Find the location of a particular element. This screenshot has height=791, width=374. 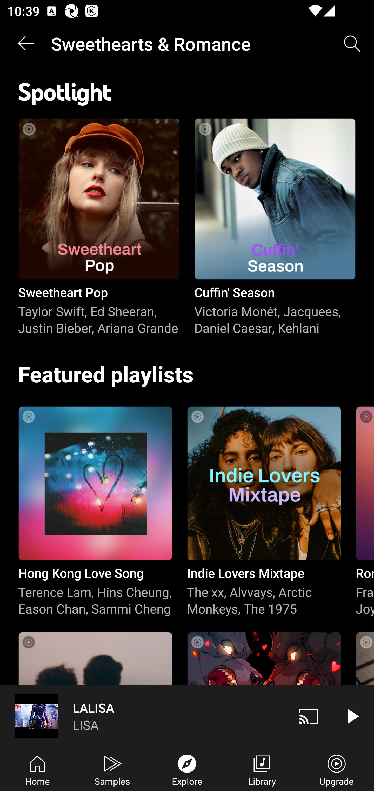

Play video is located at coordinates (352, 716).